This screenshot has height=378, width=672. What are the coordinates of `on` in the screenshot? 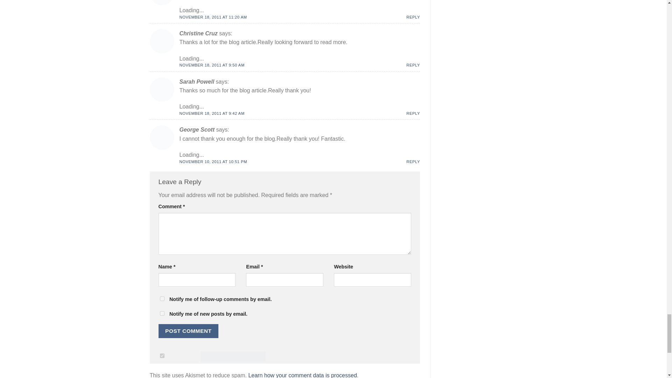 It's located at (162, 356).